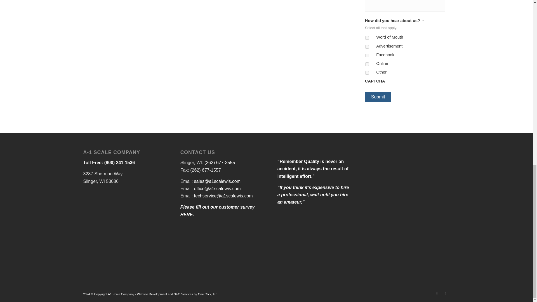 This screenshot has height=302, width=537. I want to click on Online, so click(367, 64).